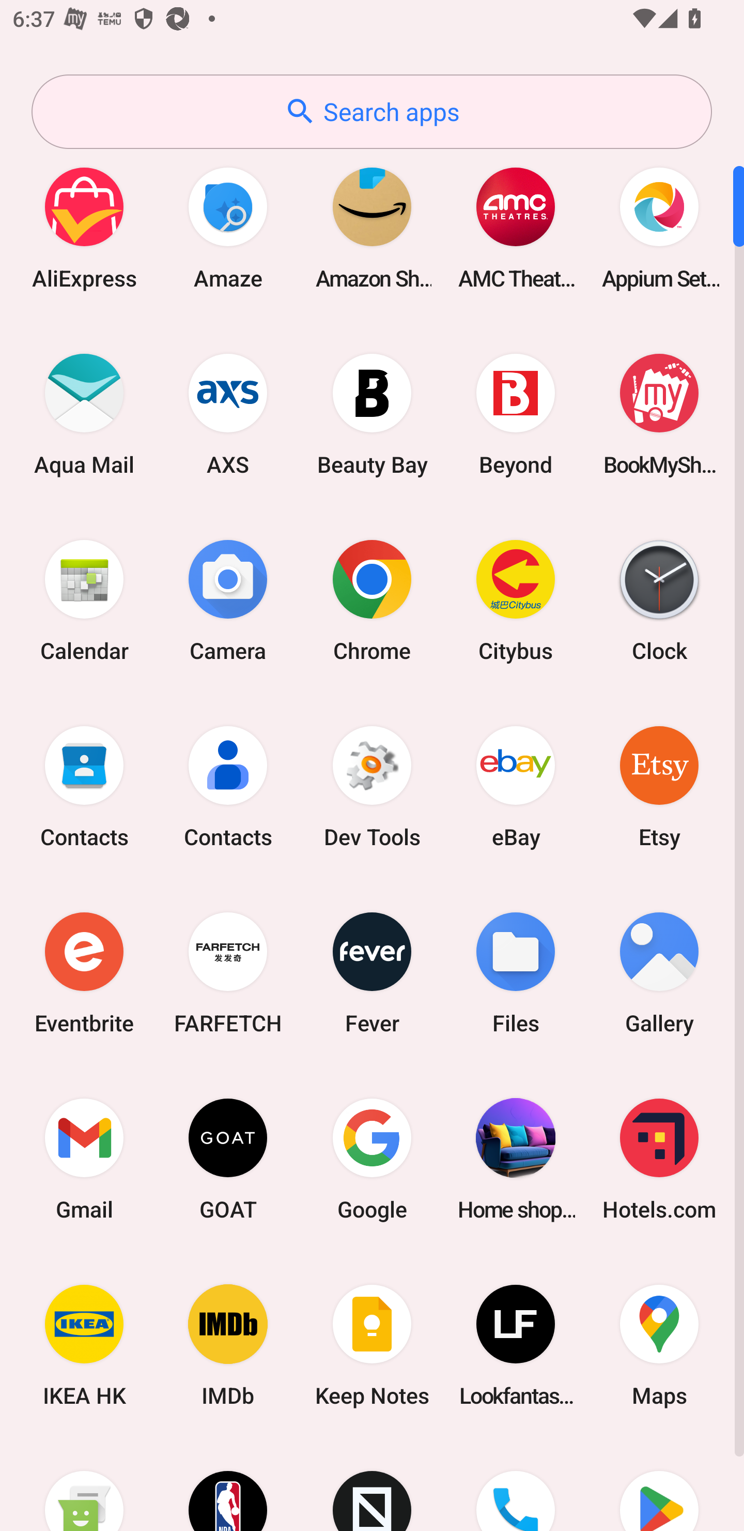 The height and width of the screenshot is (1531, 744). I want to click on Hotels.com, so click(659, 1159).